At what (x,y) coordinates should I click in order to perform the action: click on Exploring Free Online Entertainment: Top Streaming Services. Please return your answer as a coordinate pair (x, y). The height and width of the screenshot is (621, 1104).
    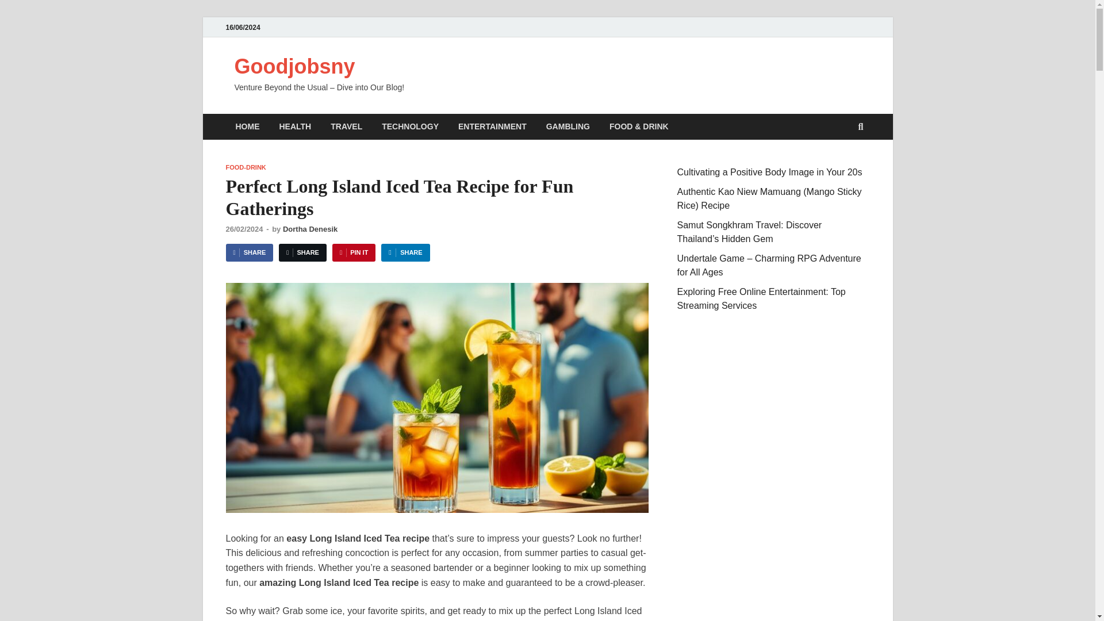
    Looking at the image, I should click on (761, 298).